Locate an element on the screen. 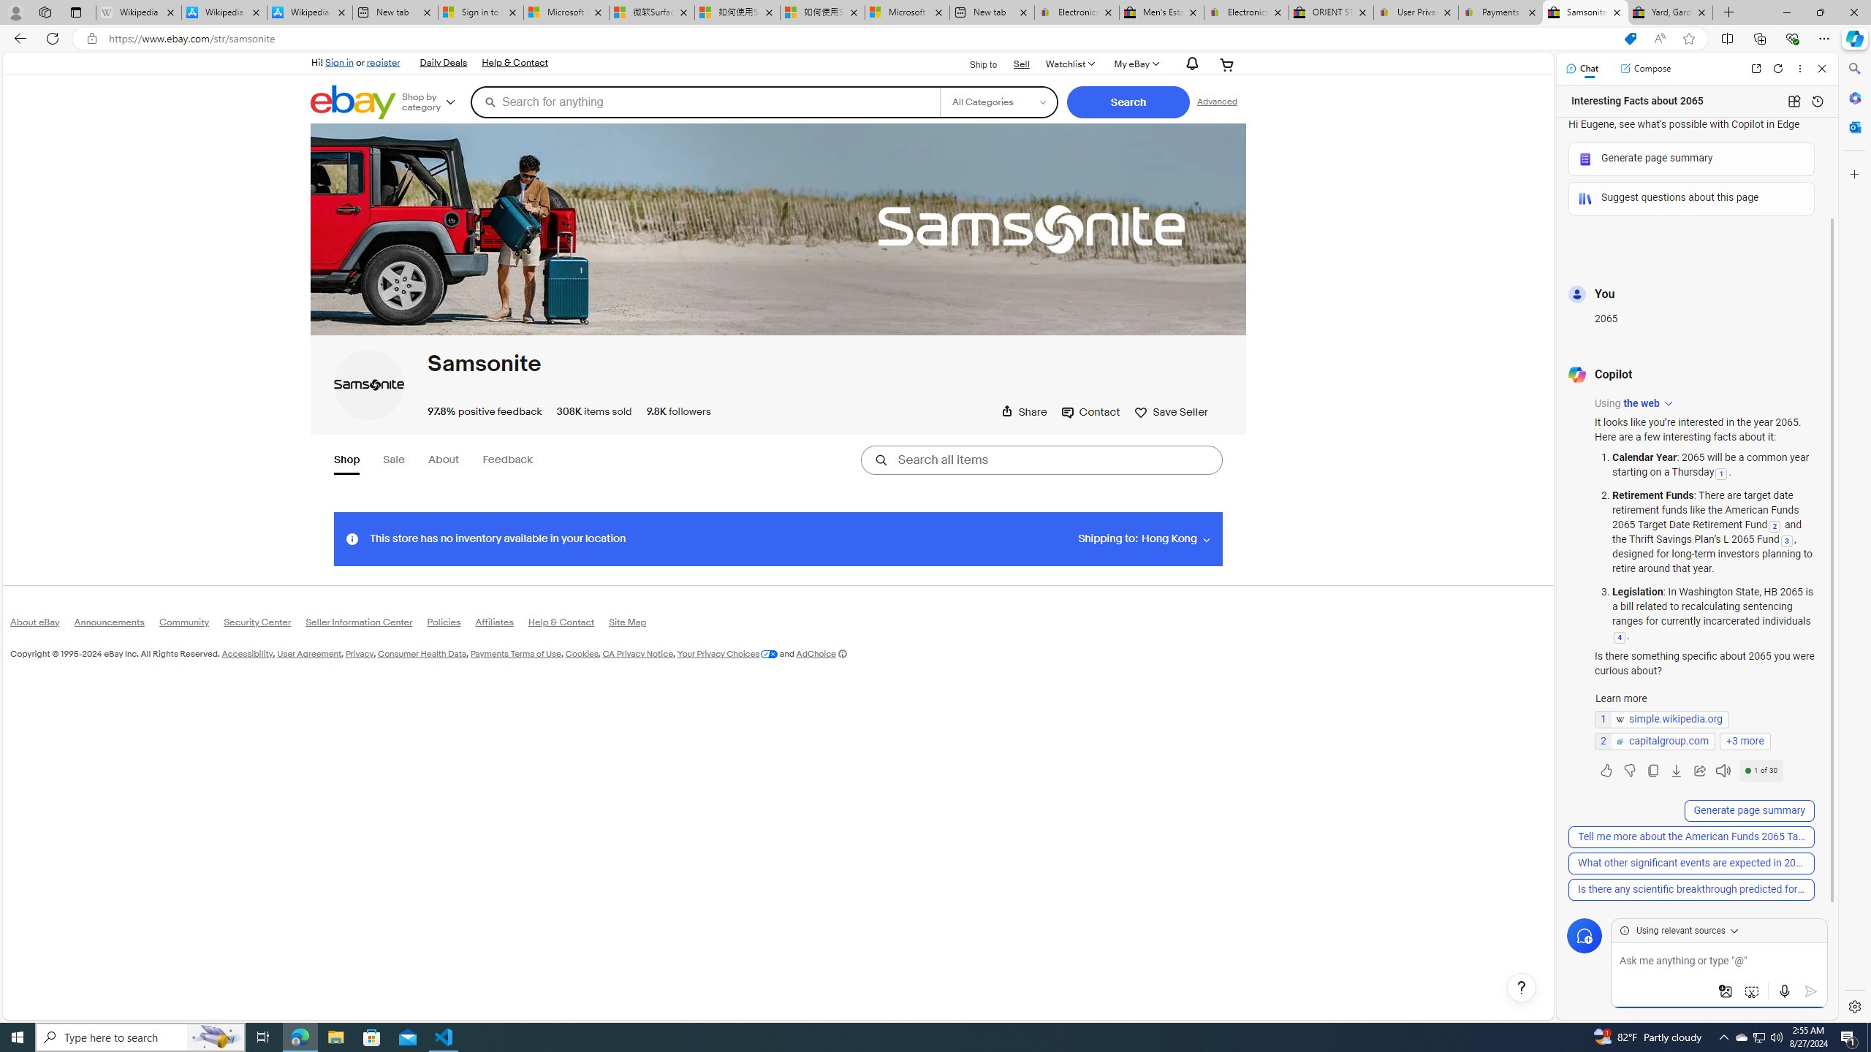 Image resolution: width=1871 pixels, height=1052 pixels. Samsonite is located at coordinates (484, 364).